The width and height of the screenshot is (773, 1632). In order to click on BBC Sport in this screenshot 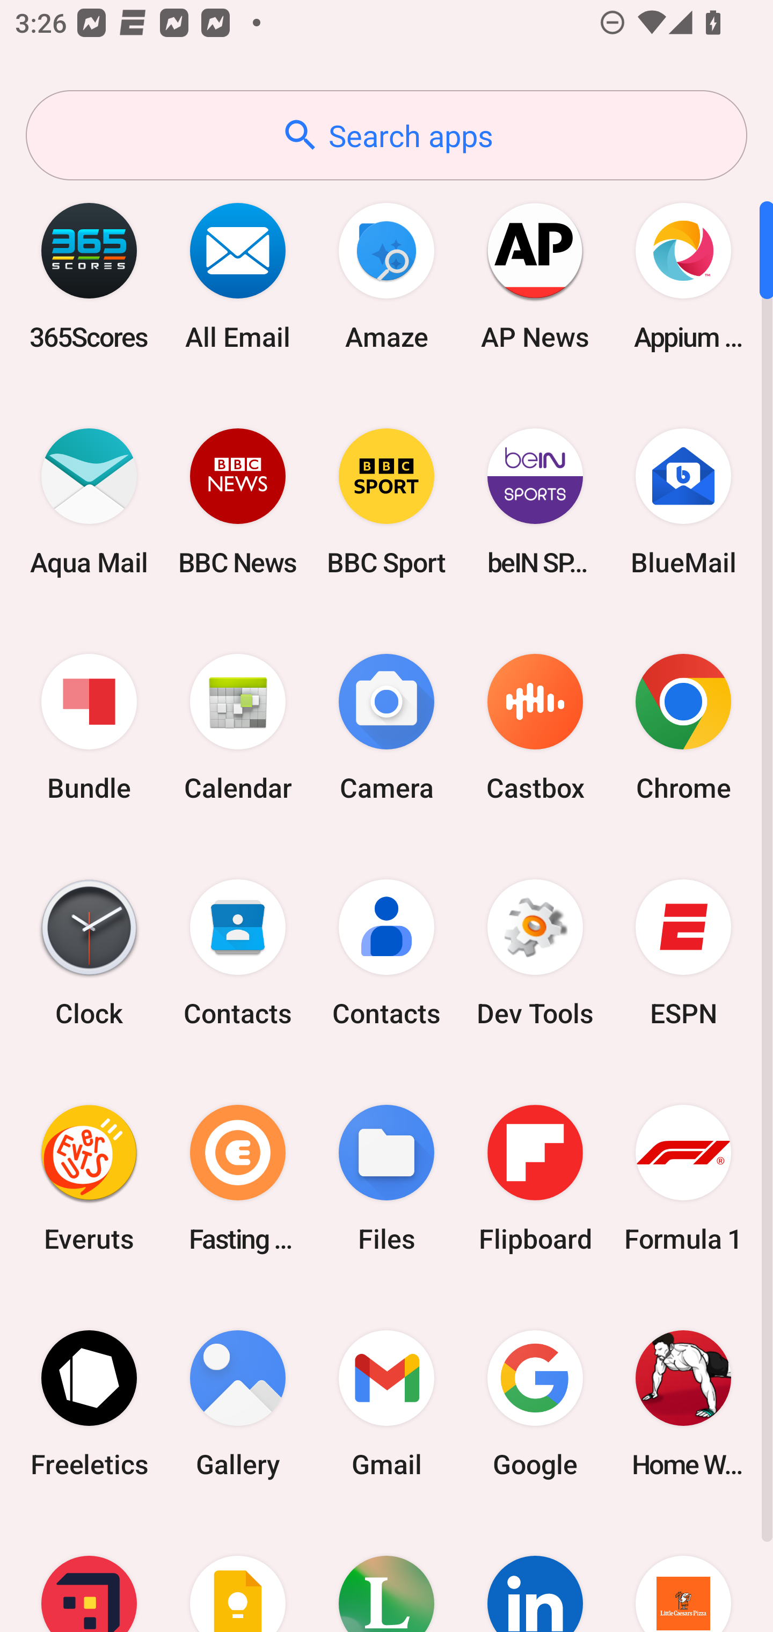, I will do `click(386, 501)`.